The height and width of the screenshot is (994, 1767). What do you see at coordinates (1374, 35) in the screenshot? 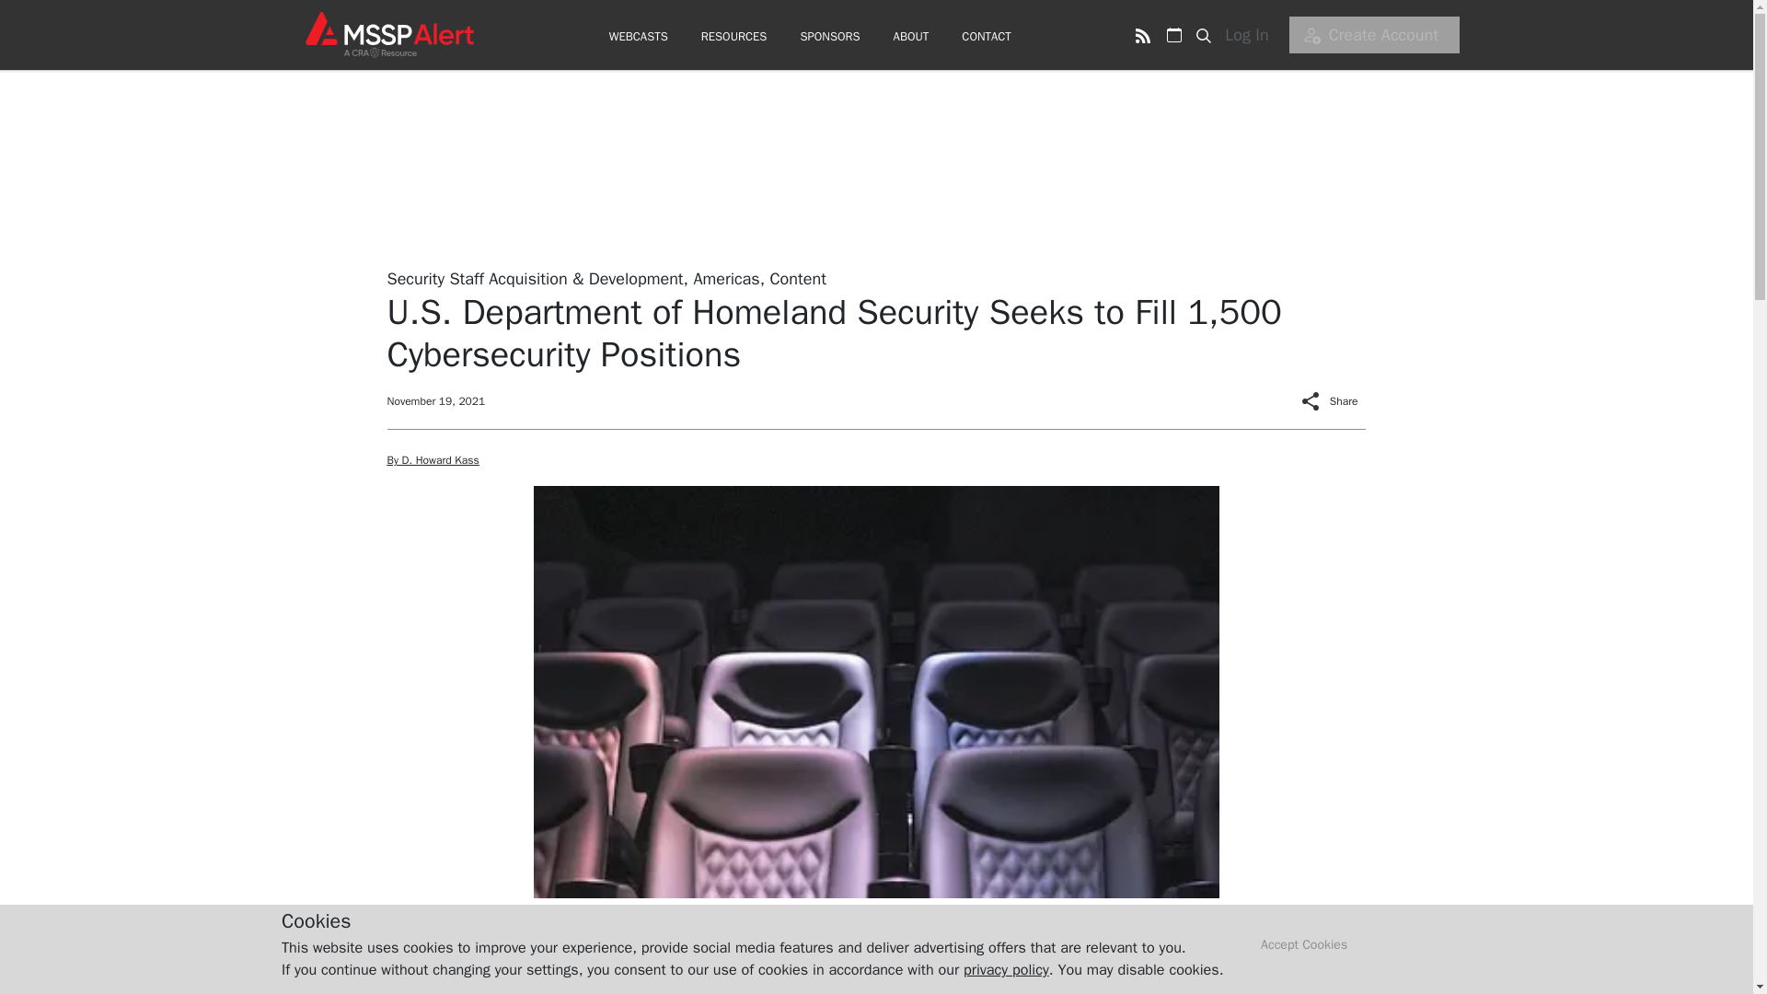
I see `Create Account` at bounding box center [1374, 35].